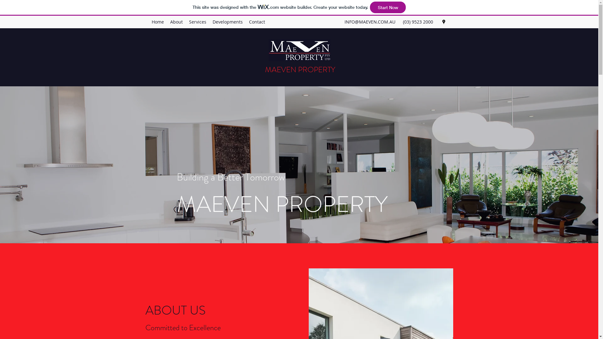 This screenshot has width=603, height=339. Describe the element at coordinates (198, 22) in the screenshot. I see `Services` at that location.